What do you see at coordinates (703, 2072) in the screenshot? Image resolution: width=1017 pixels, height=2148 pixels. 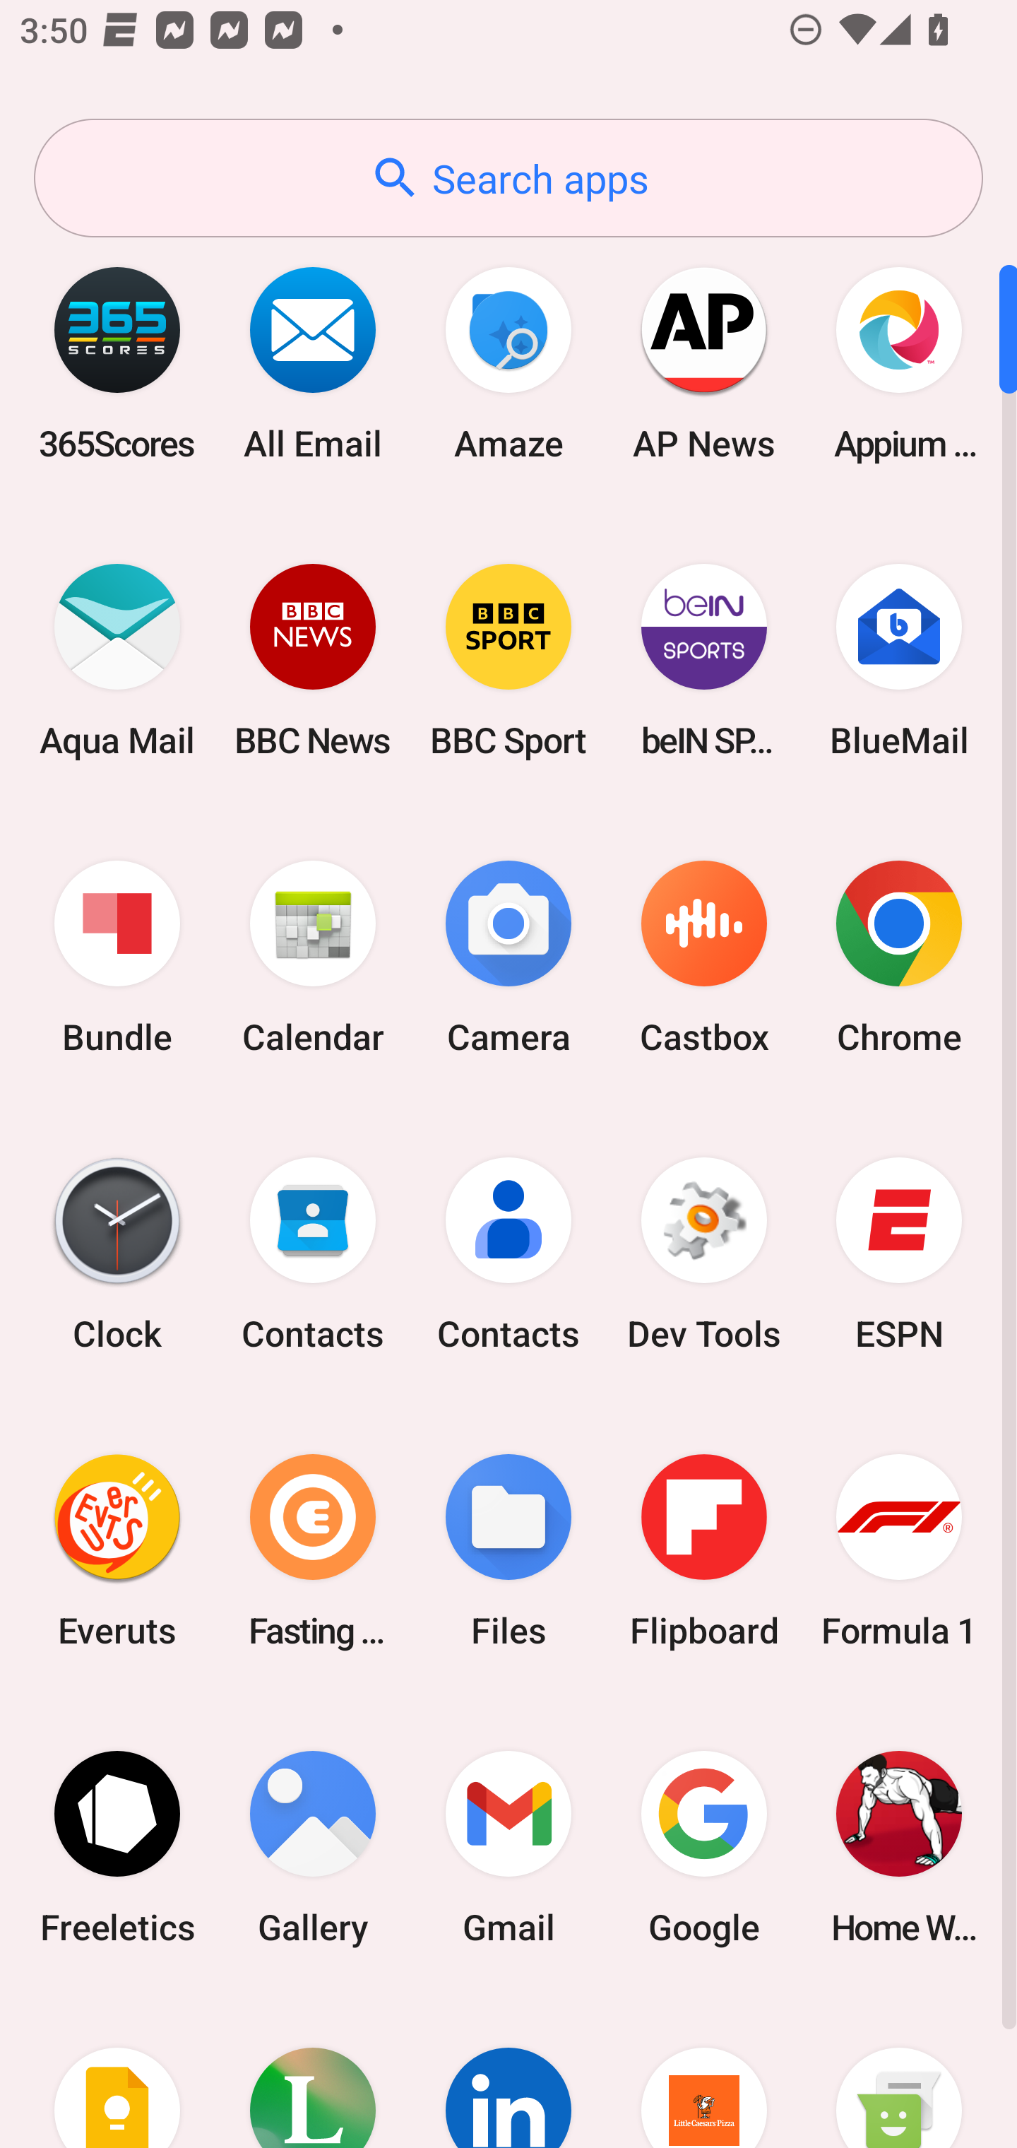 I see `Little Caesars Pizza` at bounding box center [703, 2072].